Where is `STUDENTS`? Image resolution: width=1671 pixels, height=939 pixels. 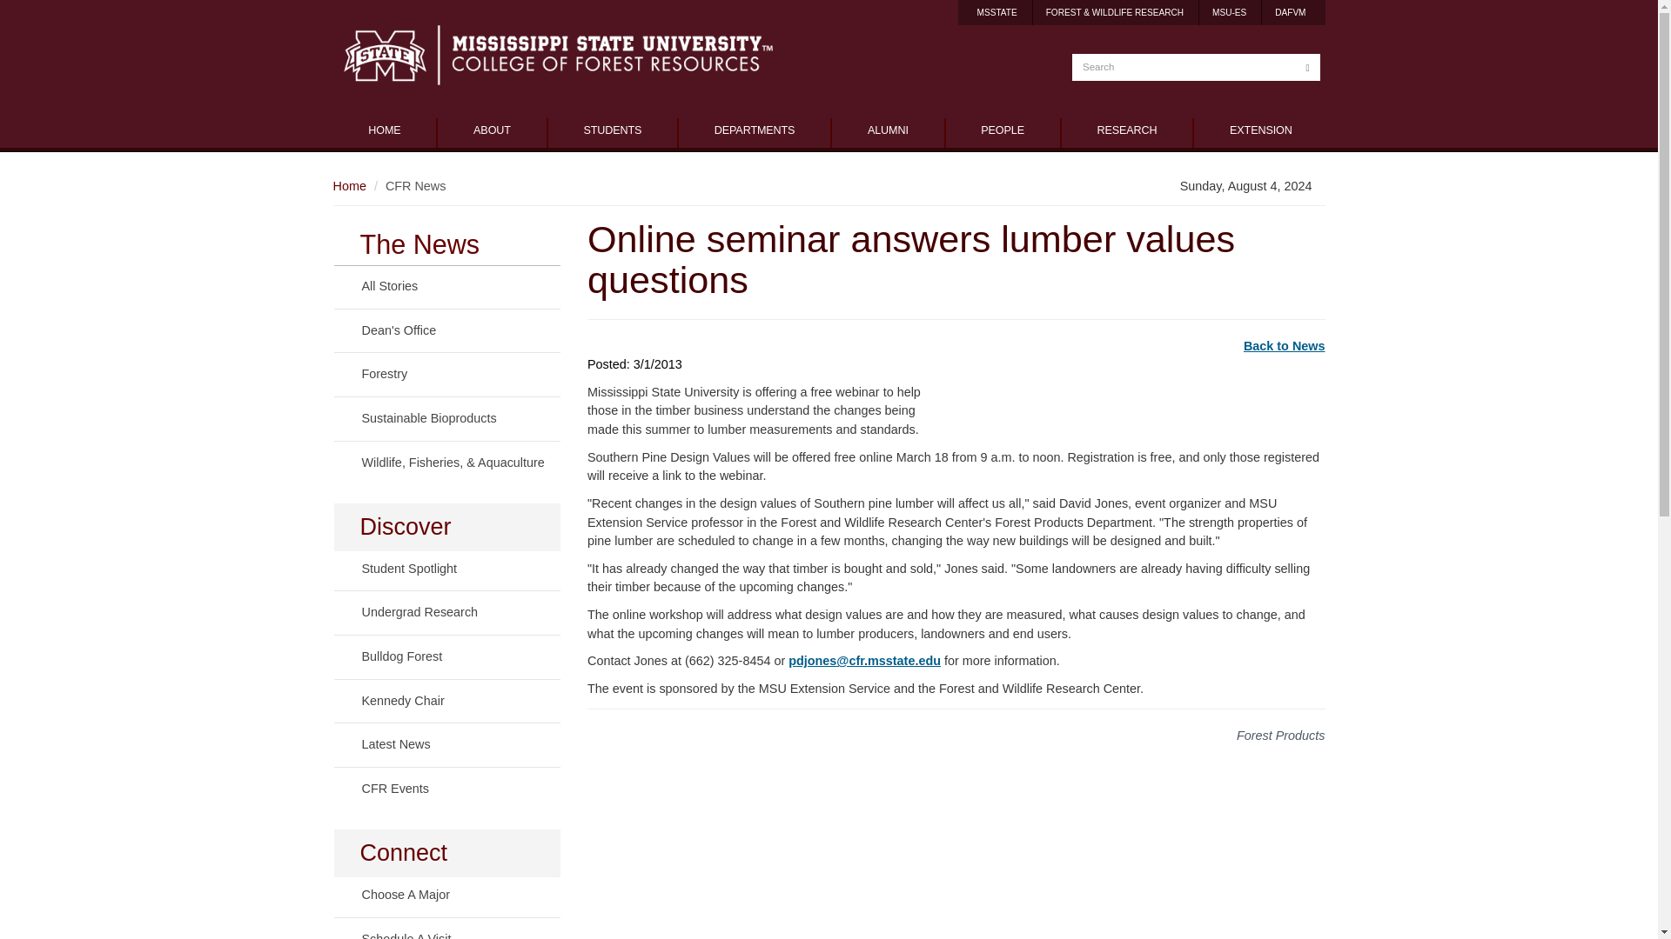
STUDENTS is located at coordinates (612, 132).